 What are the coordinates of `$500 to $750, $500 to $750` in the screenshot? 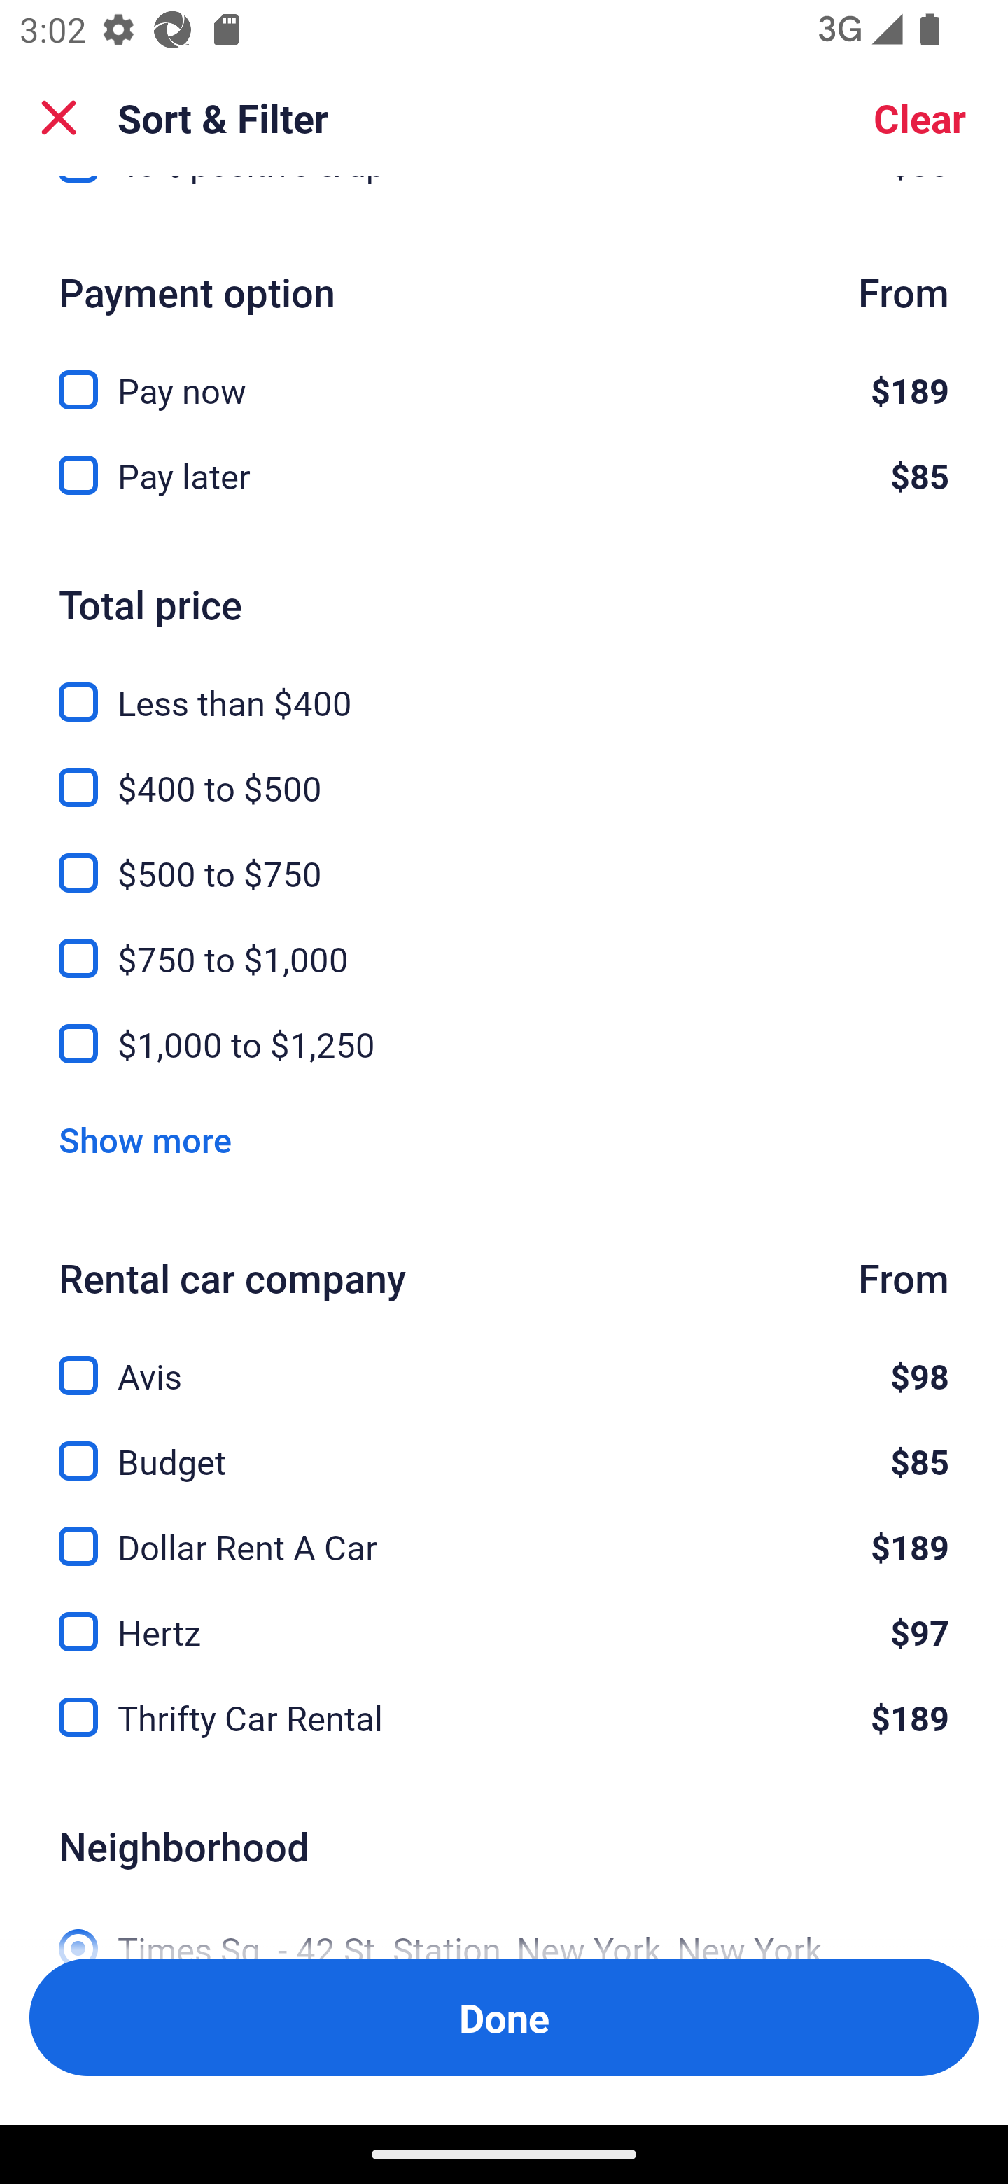 It's located at (504, 857).